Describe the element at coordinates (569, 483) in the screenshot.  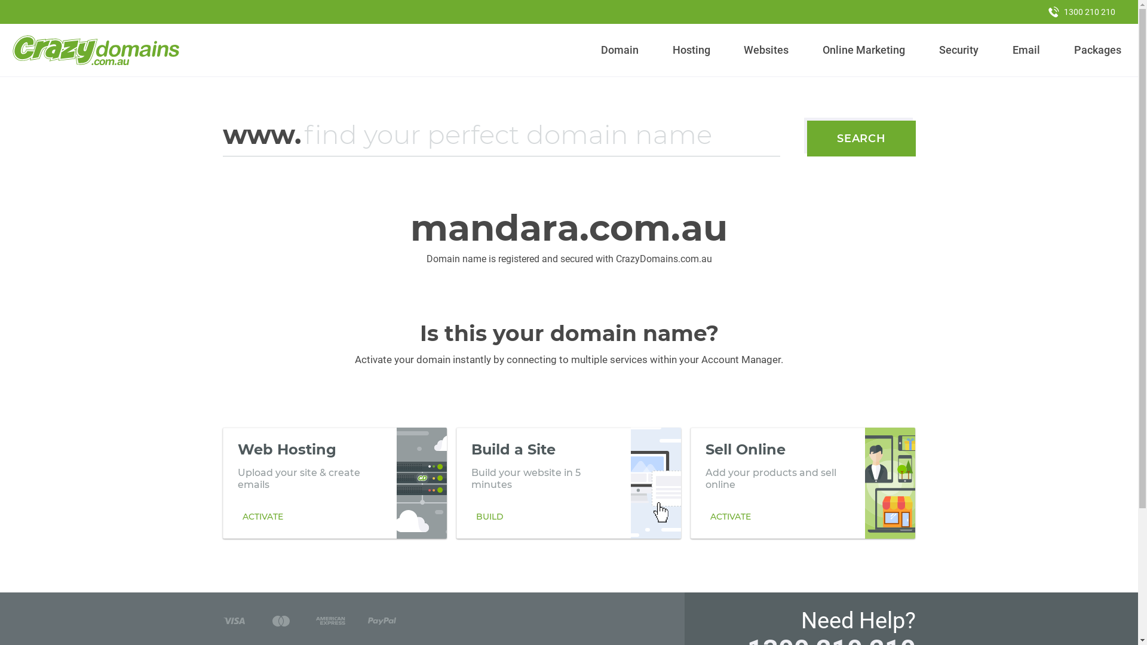
I see `Build a Site
Build your website in 5 minutes
BUILD` at that location.